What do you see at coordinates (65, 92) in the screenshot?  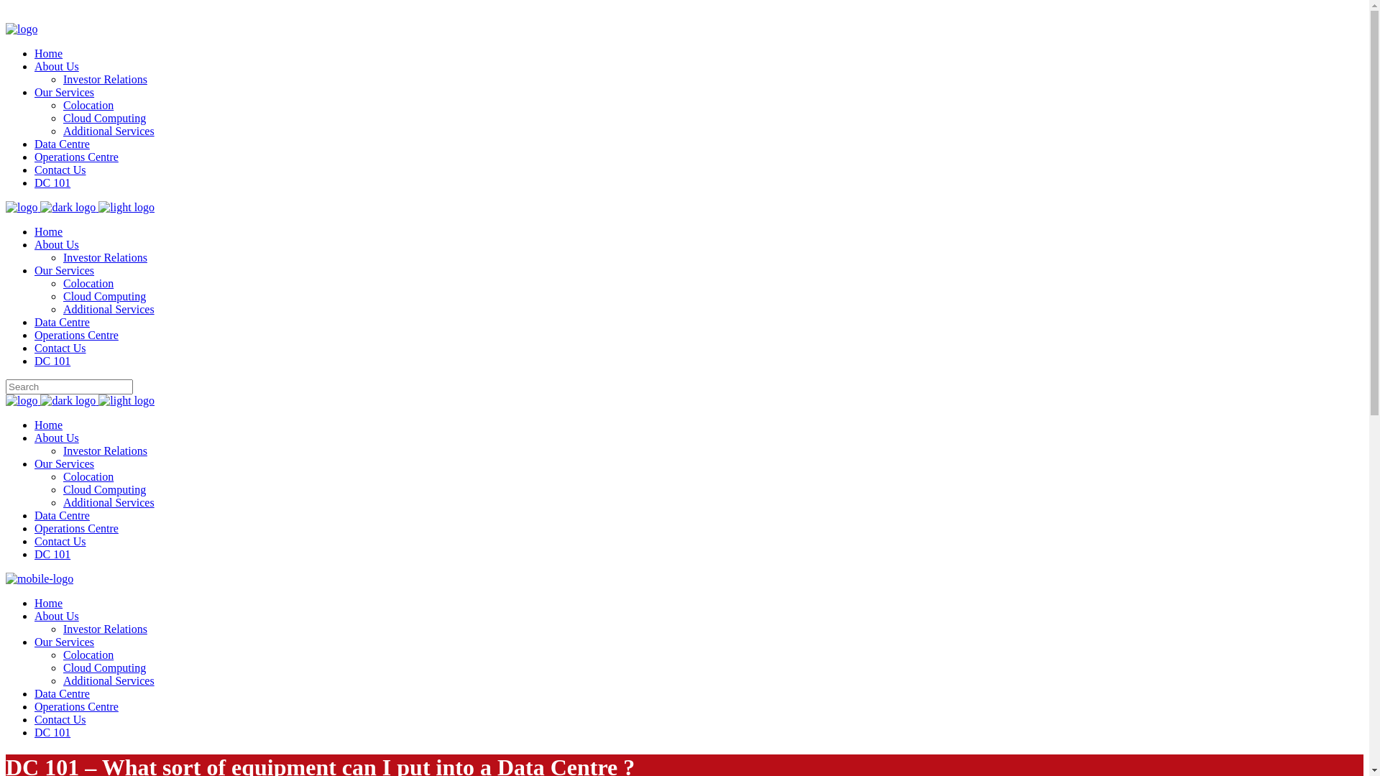 I see `Our Services` at bounding box center [65, 92].